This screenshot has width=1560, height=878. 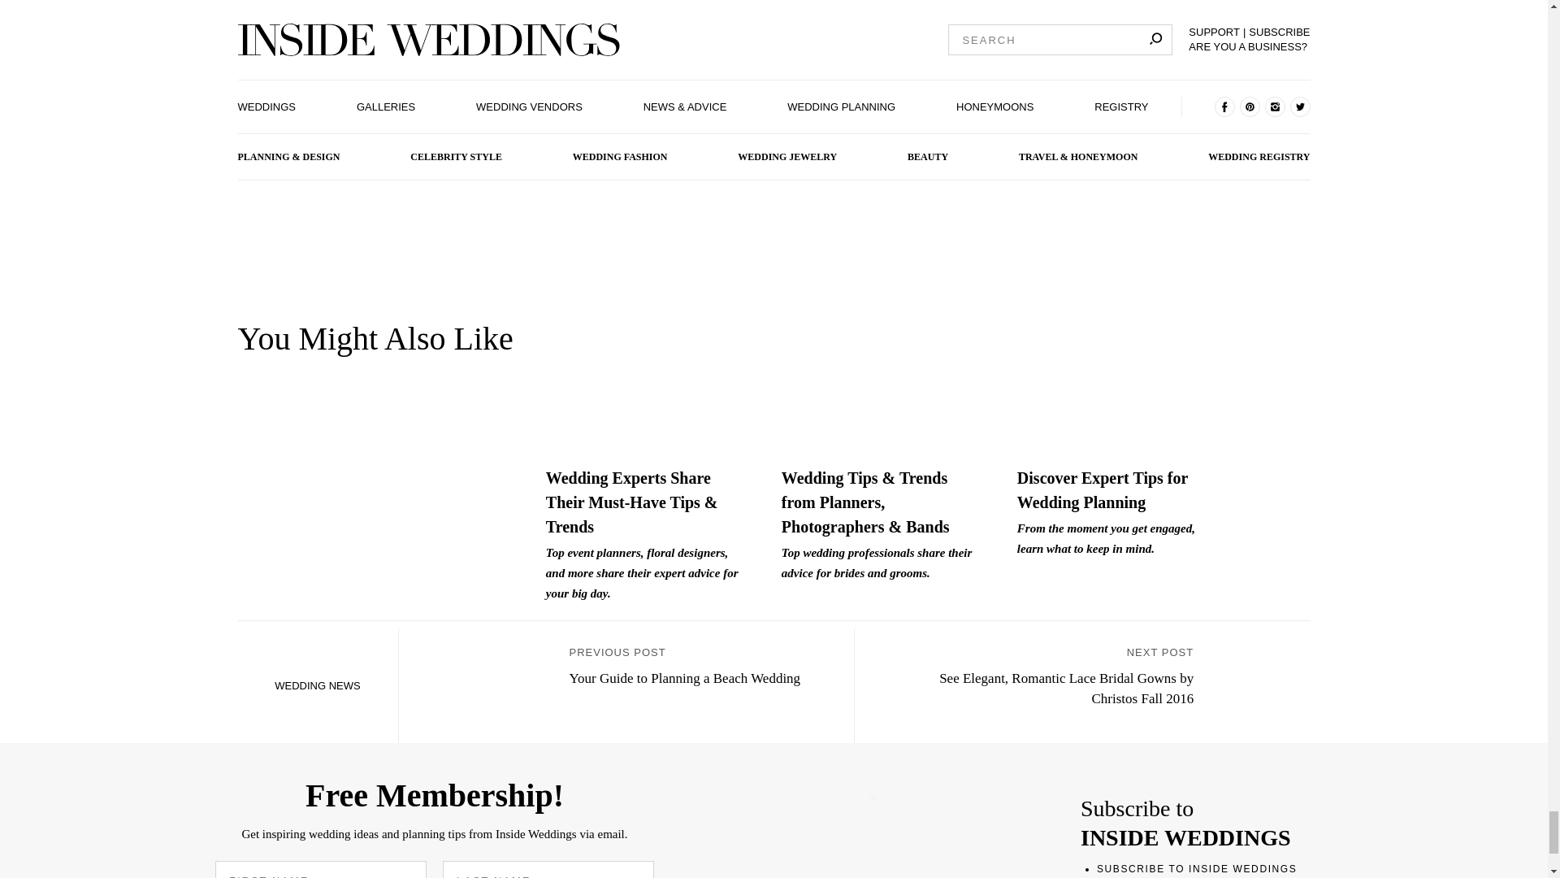 What do you see at coordinates (1118, 388) in the screenshot?
I see `First Steps of Planning` at bounding box center [1118, 388].